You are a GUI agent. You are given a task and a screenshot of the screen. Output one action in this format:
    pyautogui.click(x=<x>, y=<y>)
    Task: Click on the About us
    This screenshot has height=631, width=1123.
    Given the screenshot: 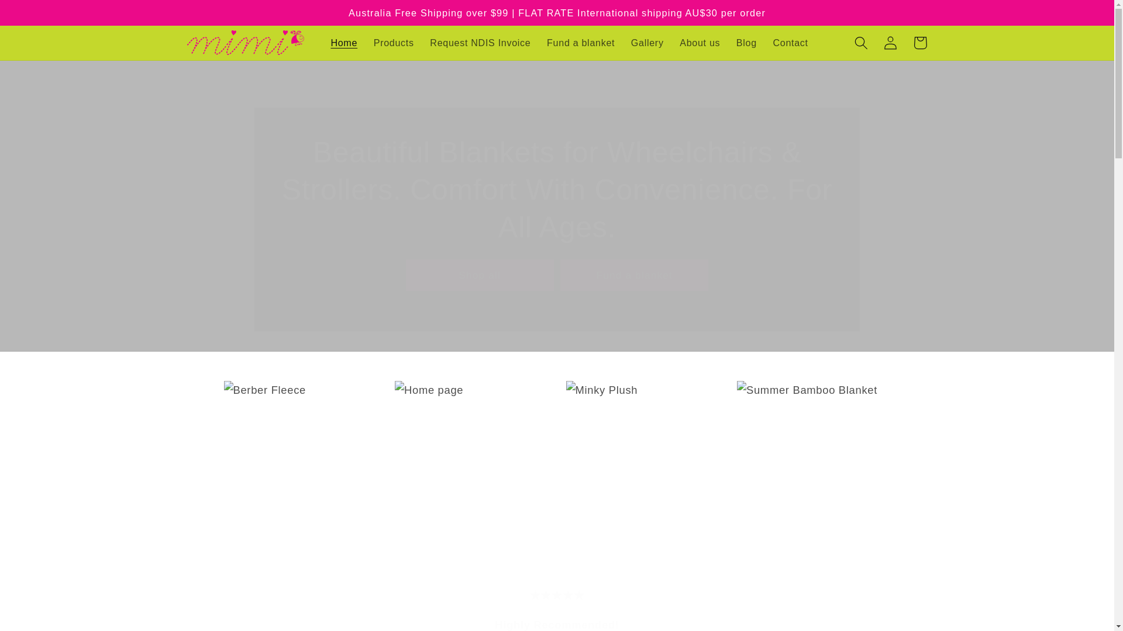 What is the action you would take?
    pyautogui.click(x=700, y=42)
    